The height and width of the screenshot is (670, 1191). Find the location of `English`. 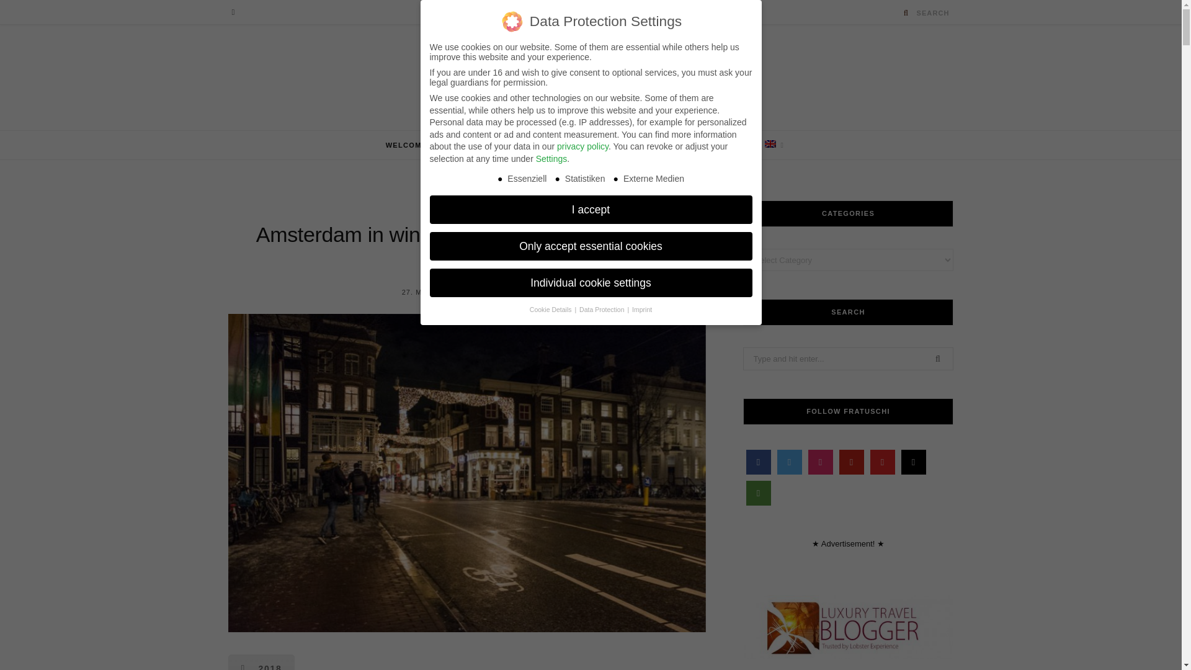

English is located at coordinates (770, 143).